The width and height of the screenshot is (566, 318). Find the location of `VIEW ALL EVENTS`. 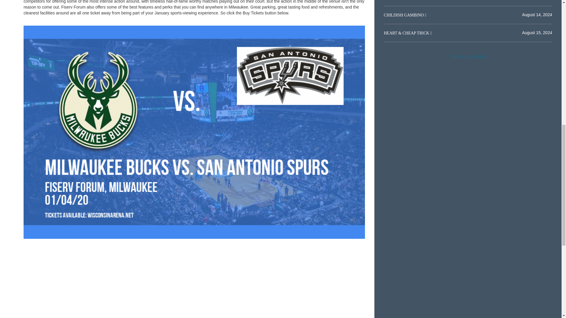

VIEW ALL EVENTS is located at coordinates (468, 57).